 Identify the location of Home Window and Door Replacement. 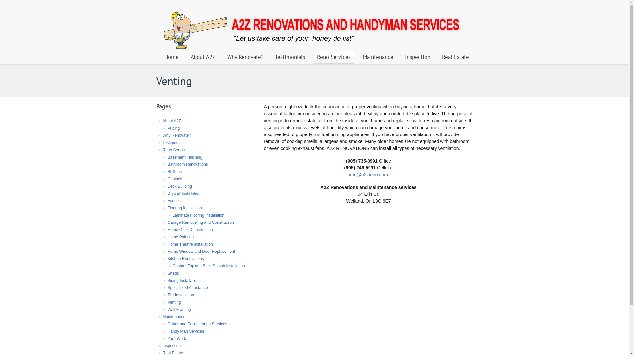
(201, 251).